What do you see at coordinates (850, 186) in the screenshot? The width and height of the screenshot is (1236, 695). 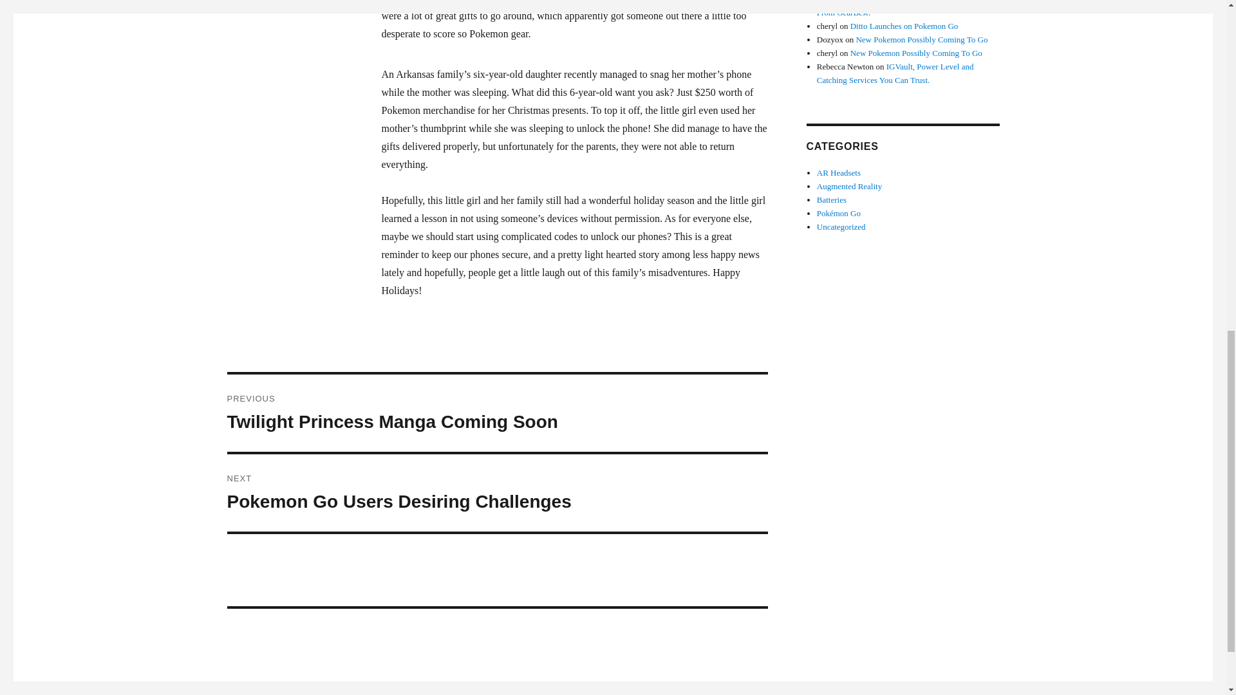 I see `Augmented Reality` at bounding box center [850, 186].